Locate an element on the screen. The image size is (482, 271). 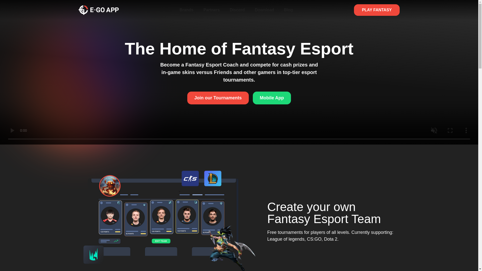
Mobile App is located at coordinates (272, 98).